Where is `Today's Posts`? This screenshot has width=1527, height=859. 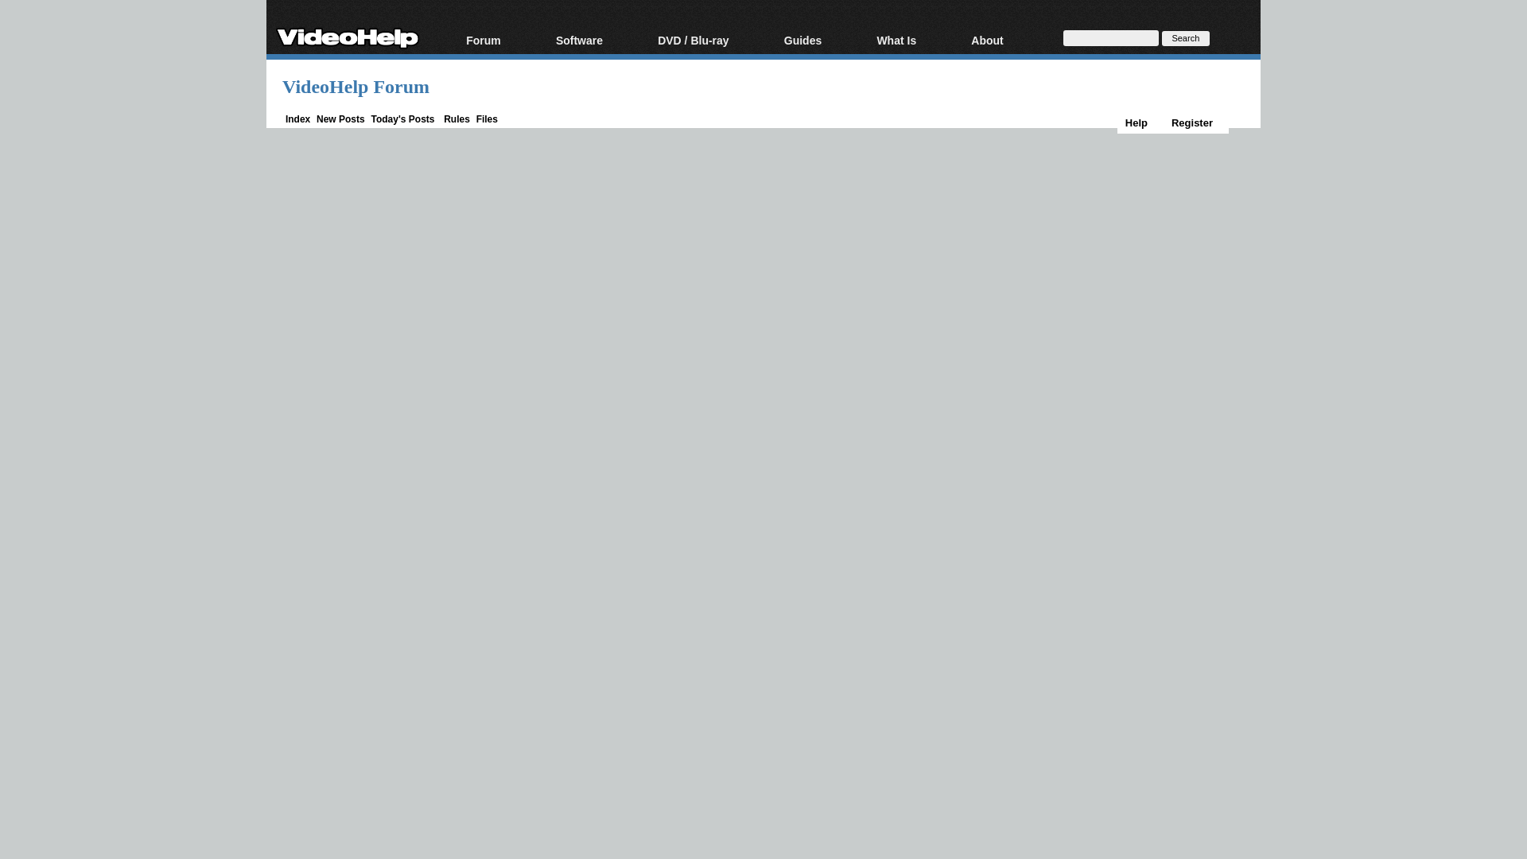 Today's Posts is located at coordinates (402, 119).